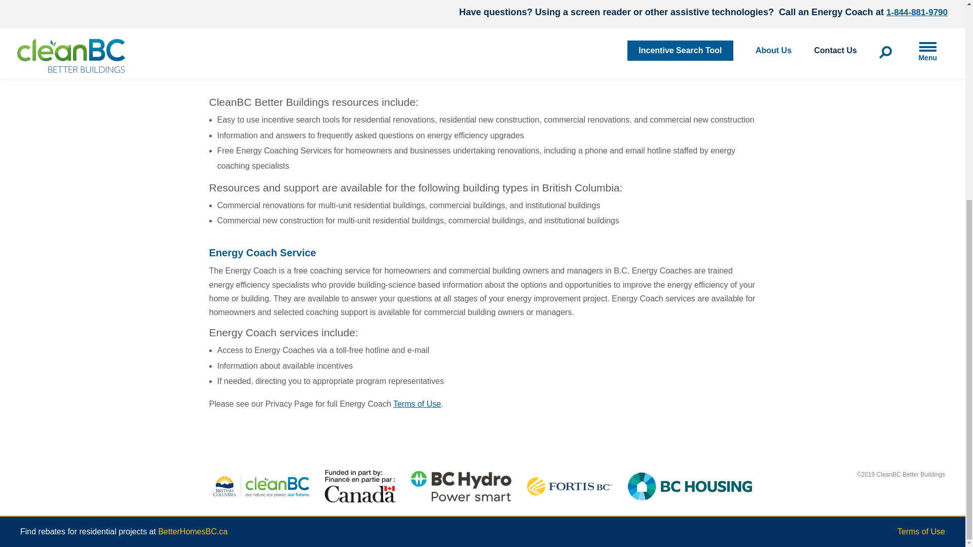  I want to click on Terms of Use, so click(921, 532).